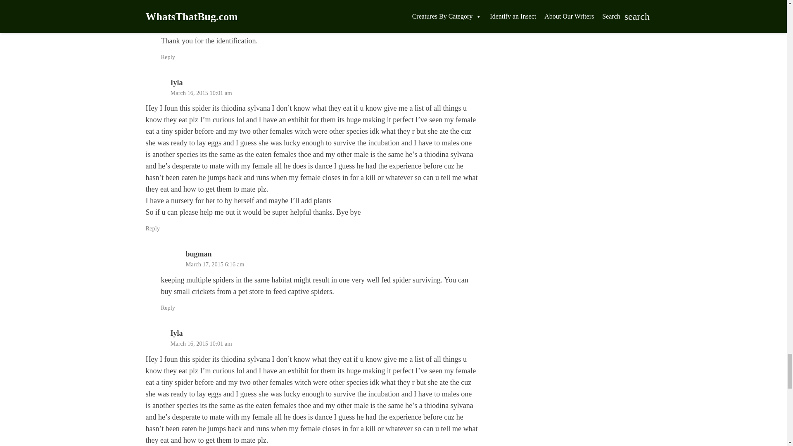 Image resolution: width=793 pixels, height=446 pixels. I want to click on March 16, 2015 10:01 am, so click(201, 344).